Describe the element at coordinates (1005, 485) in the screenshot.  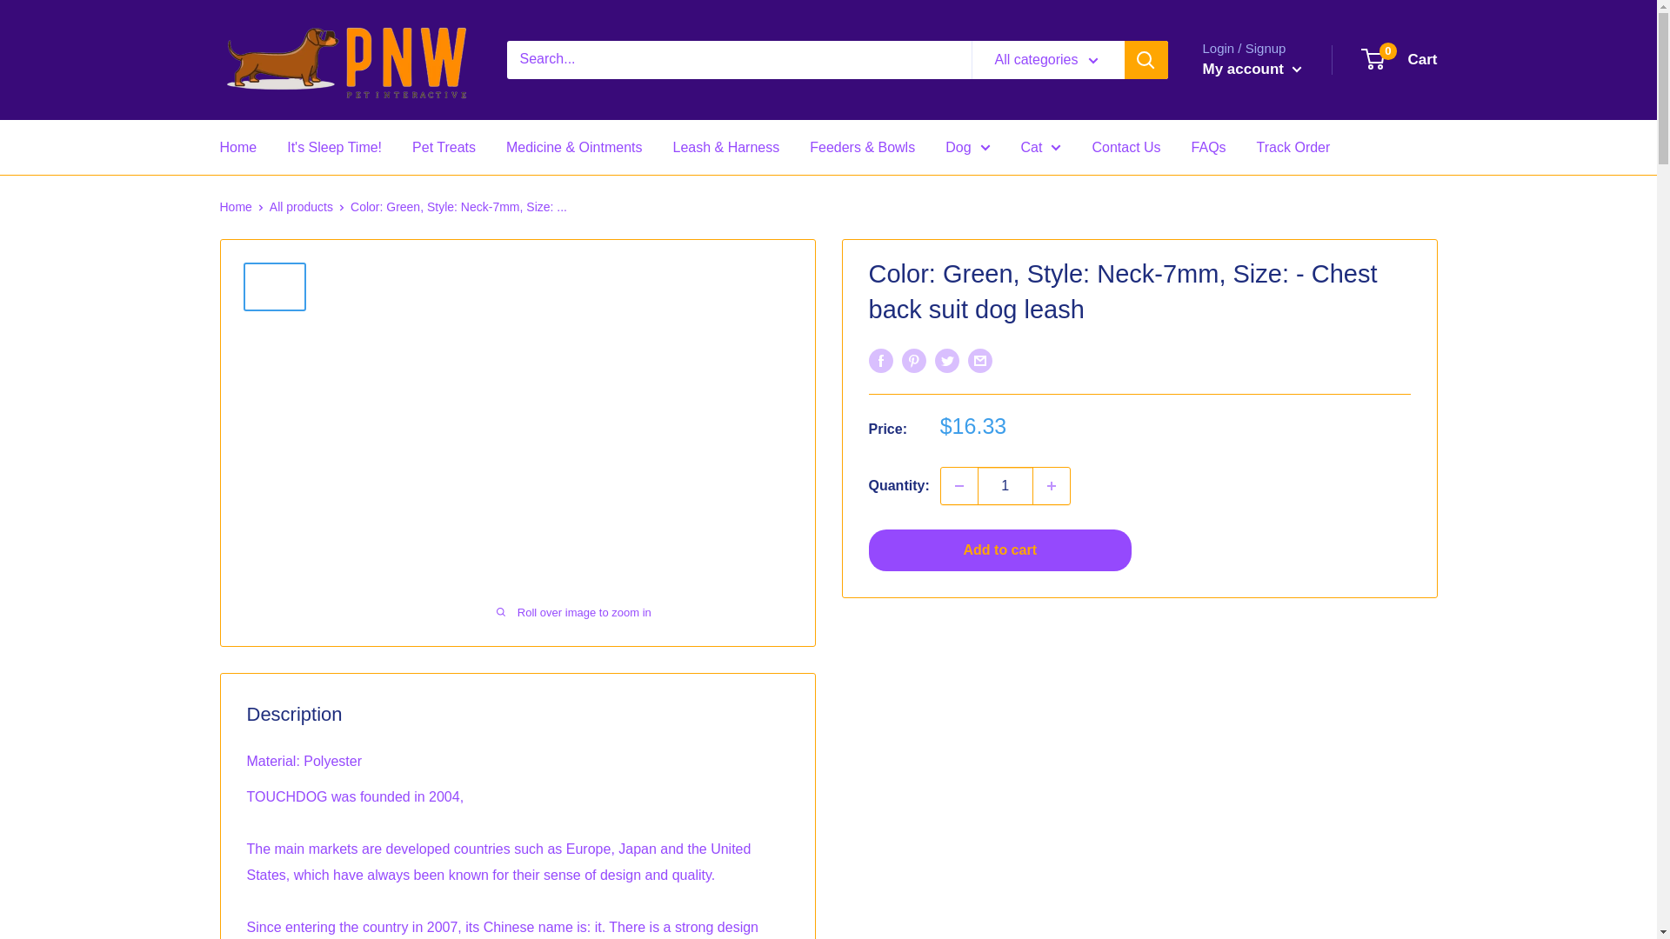
I see `1` at that location.